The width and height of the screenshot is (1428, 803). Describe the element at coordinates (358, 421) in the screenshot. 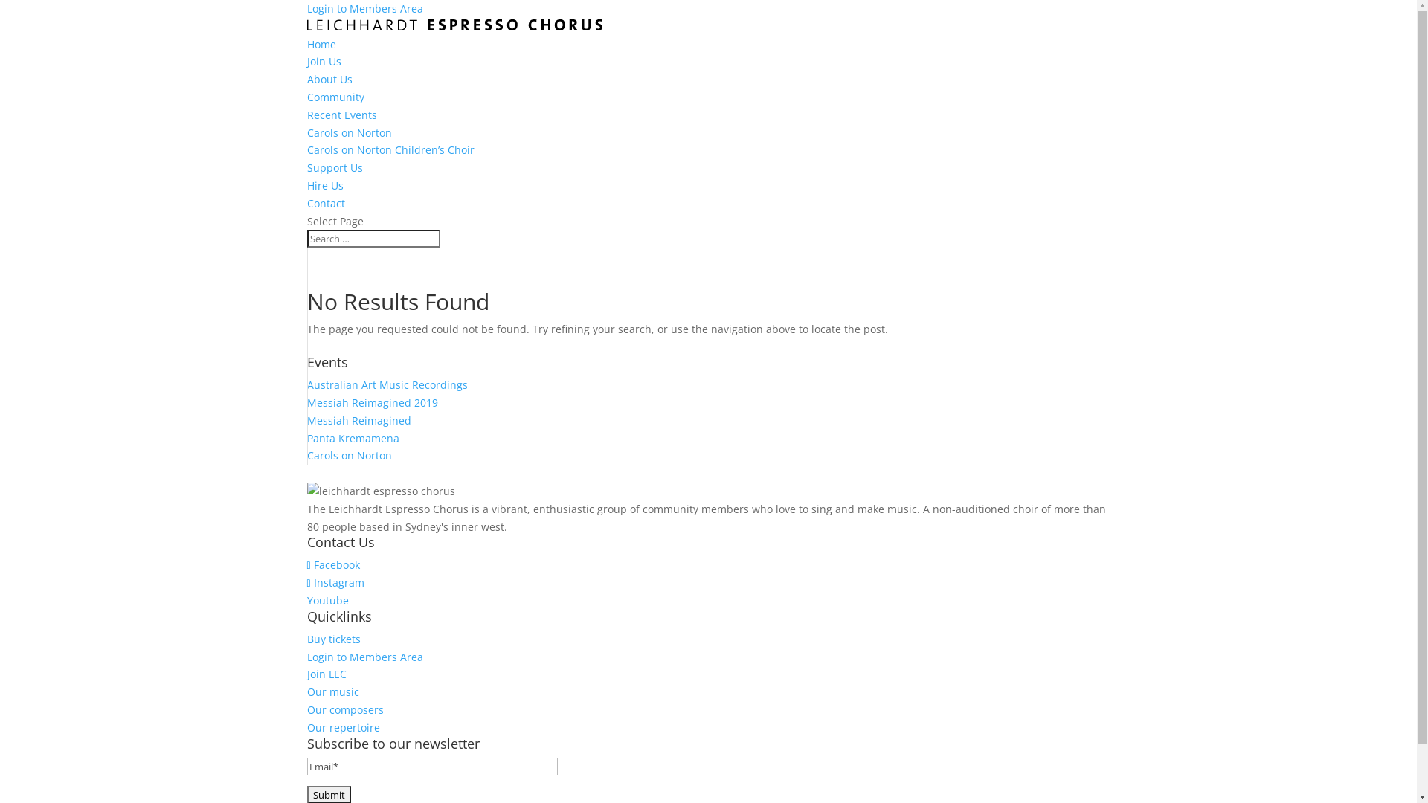

I see `Messiah Reimagined` at that location.